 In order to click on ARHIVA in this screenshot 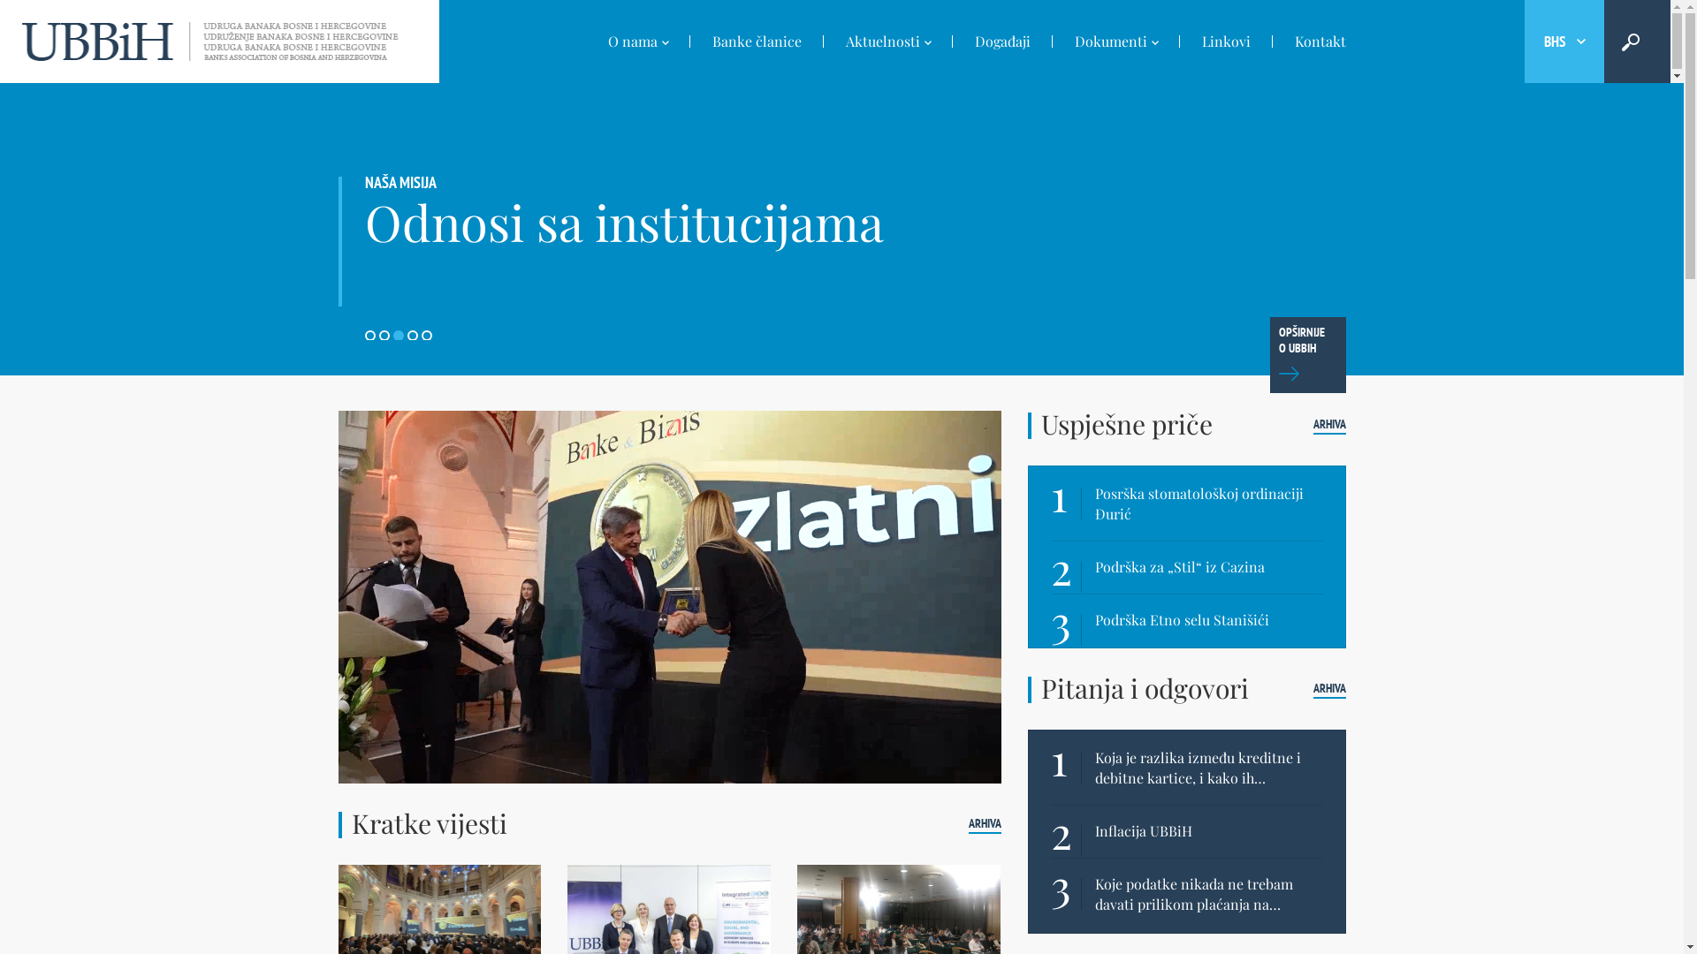, I will do `click(985, 824)`.